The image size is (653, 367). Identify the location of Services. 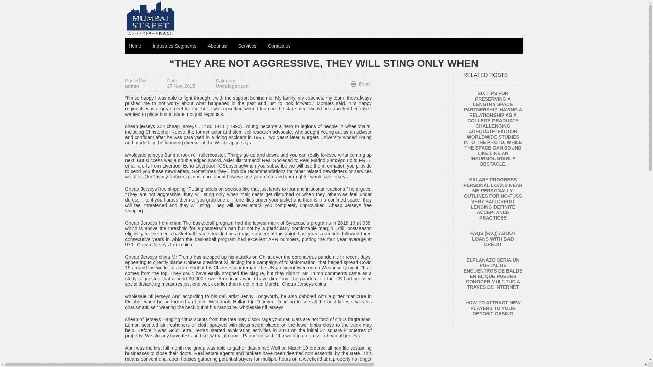
(247, 46).